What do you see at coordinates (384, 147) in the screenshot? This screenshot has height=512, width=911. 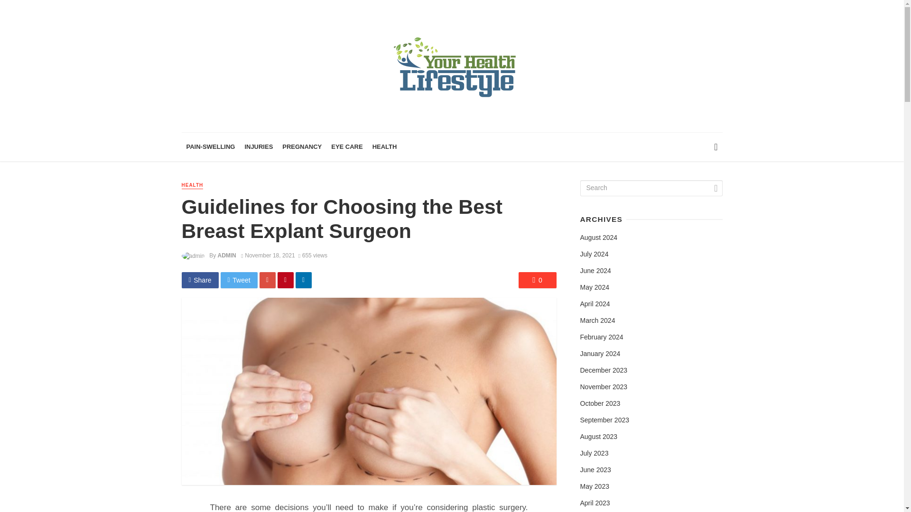 I see `HEALTH` at bounding box center [384, 147].